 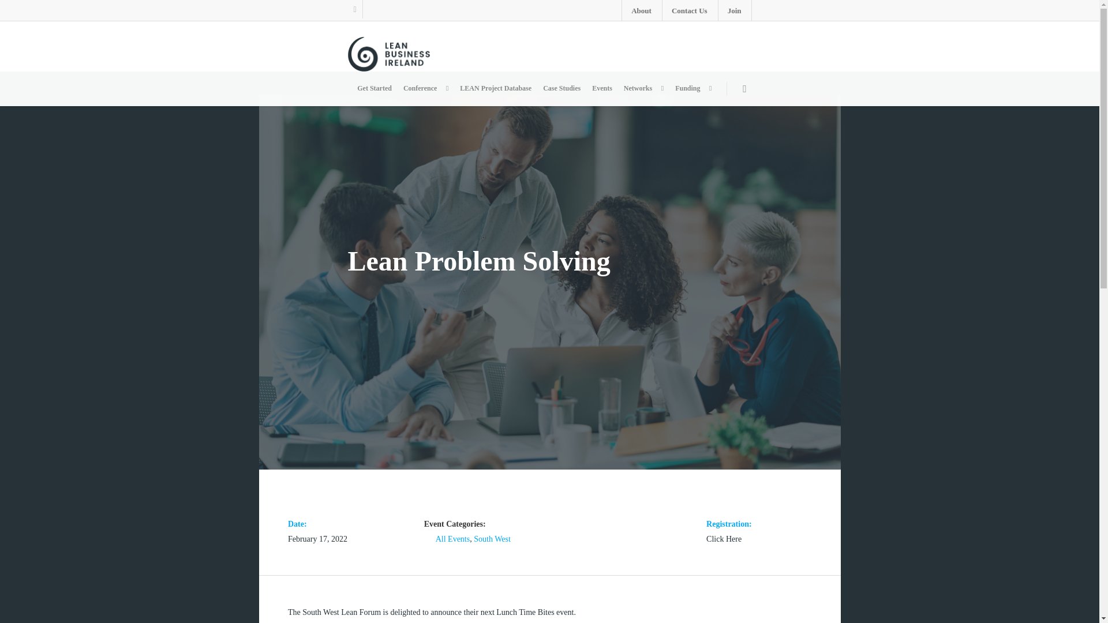 I want to click on Conference, so click(x=426, y=88).